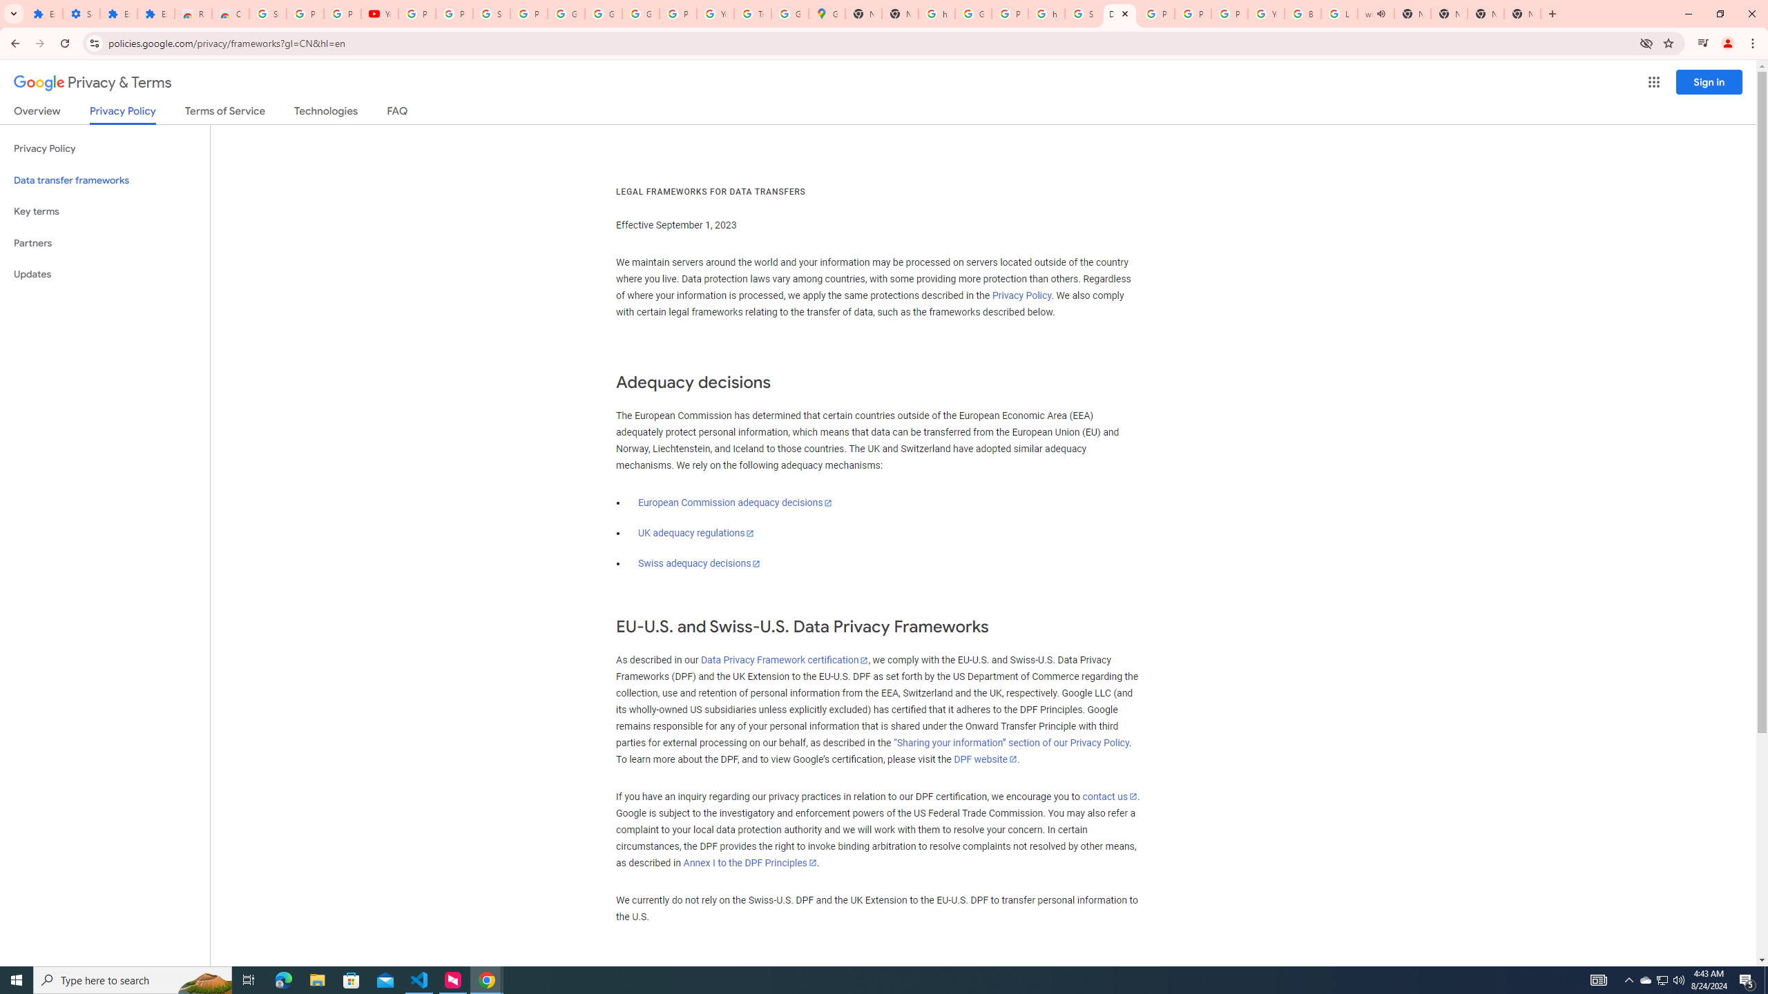 This screenshot has width=1768, height=994. I want to click on Google Account, so click(602, 14).